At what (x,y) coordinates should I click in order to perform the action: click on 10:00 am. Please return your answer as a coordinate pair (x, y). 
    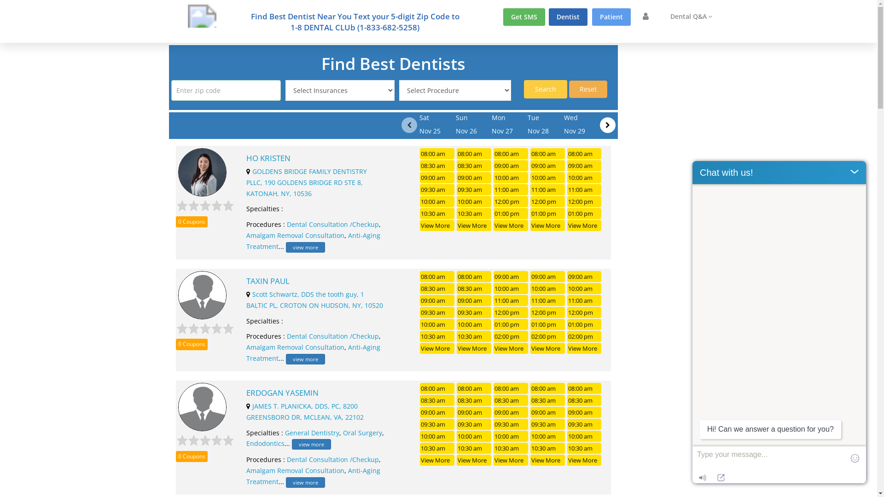
    Looking at the image, I should click on (437, 436).